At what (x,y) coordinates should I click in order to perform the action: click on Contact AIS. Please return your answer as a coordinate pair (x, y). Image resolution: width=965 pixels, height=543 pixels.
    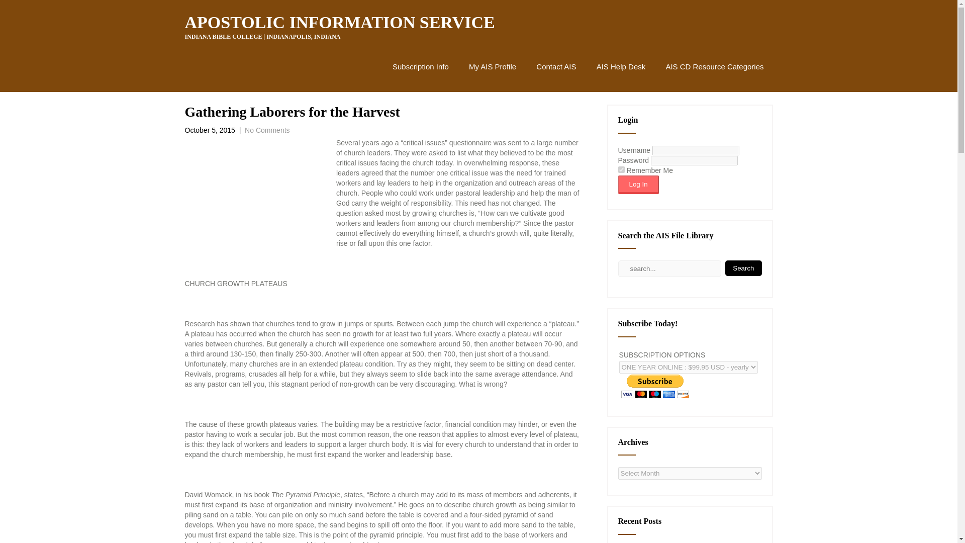
    Looking at the image, I should click on (556, 66).